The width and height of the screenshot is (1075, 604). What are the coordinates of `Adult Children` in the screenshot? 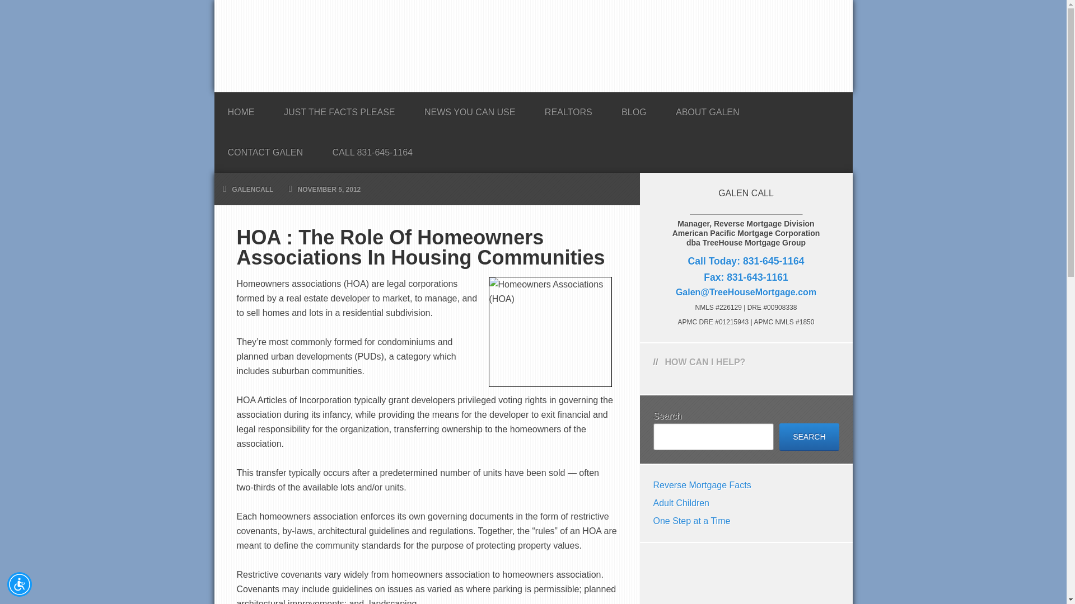 It's located at (681, 503).